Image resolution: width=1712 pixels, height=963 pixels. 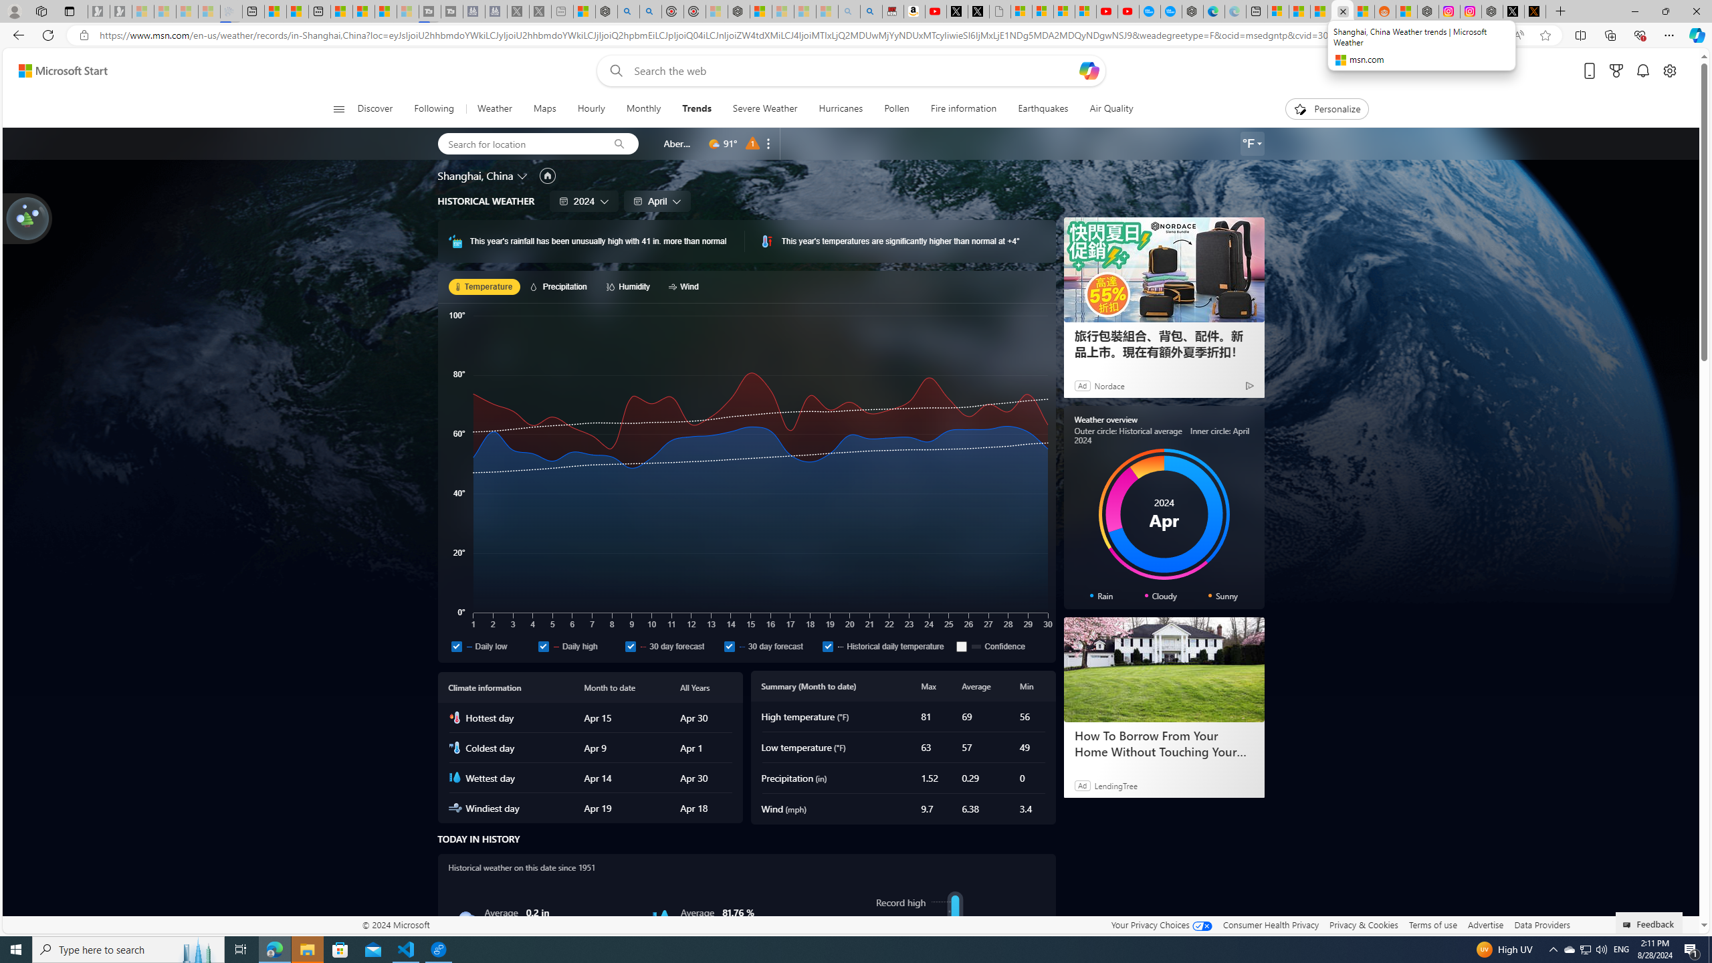 What do you see at coordinates (543, 646) in the screenshot?
I see `Daily high` at bounding box center [543, 646].